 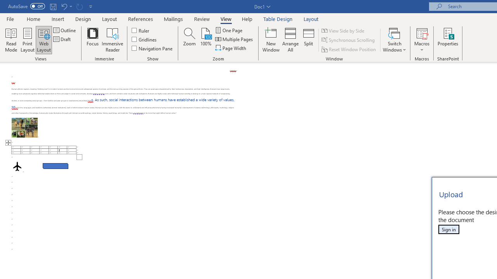 I want to click on One Page, so click(x=229, y=30).